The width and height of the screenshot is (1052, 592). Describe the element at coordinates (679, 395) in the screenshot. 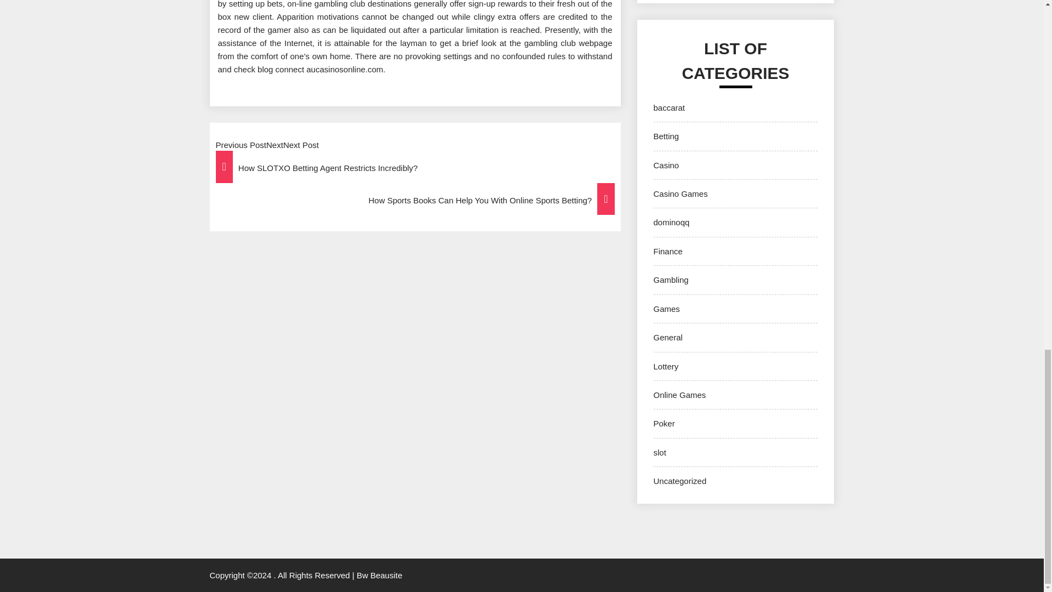

I see `Online Games` at that location.